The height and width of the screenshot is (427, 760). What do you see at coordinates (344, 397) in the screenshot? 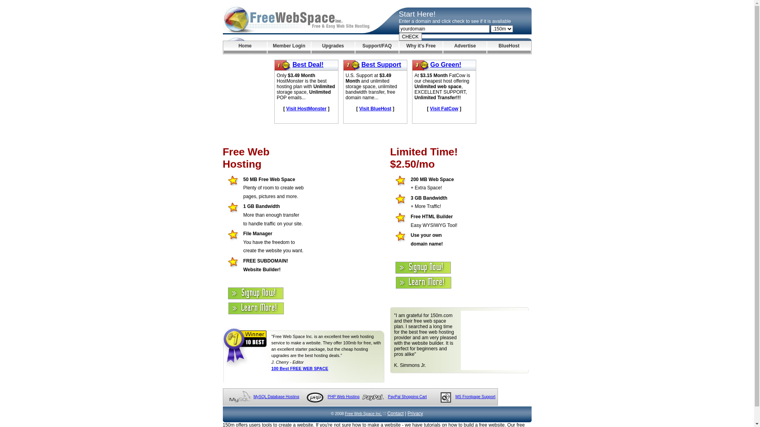
I see `PHP Web Hosting` at bounding box center [344, 397].